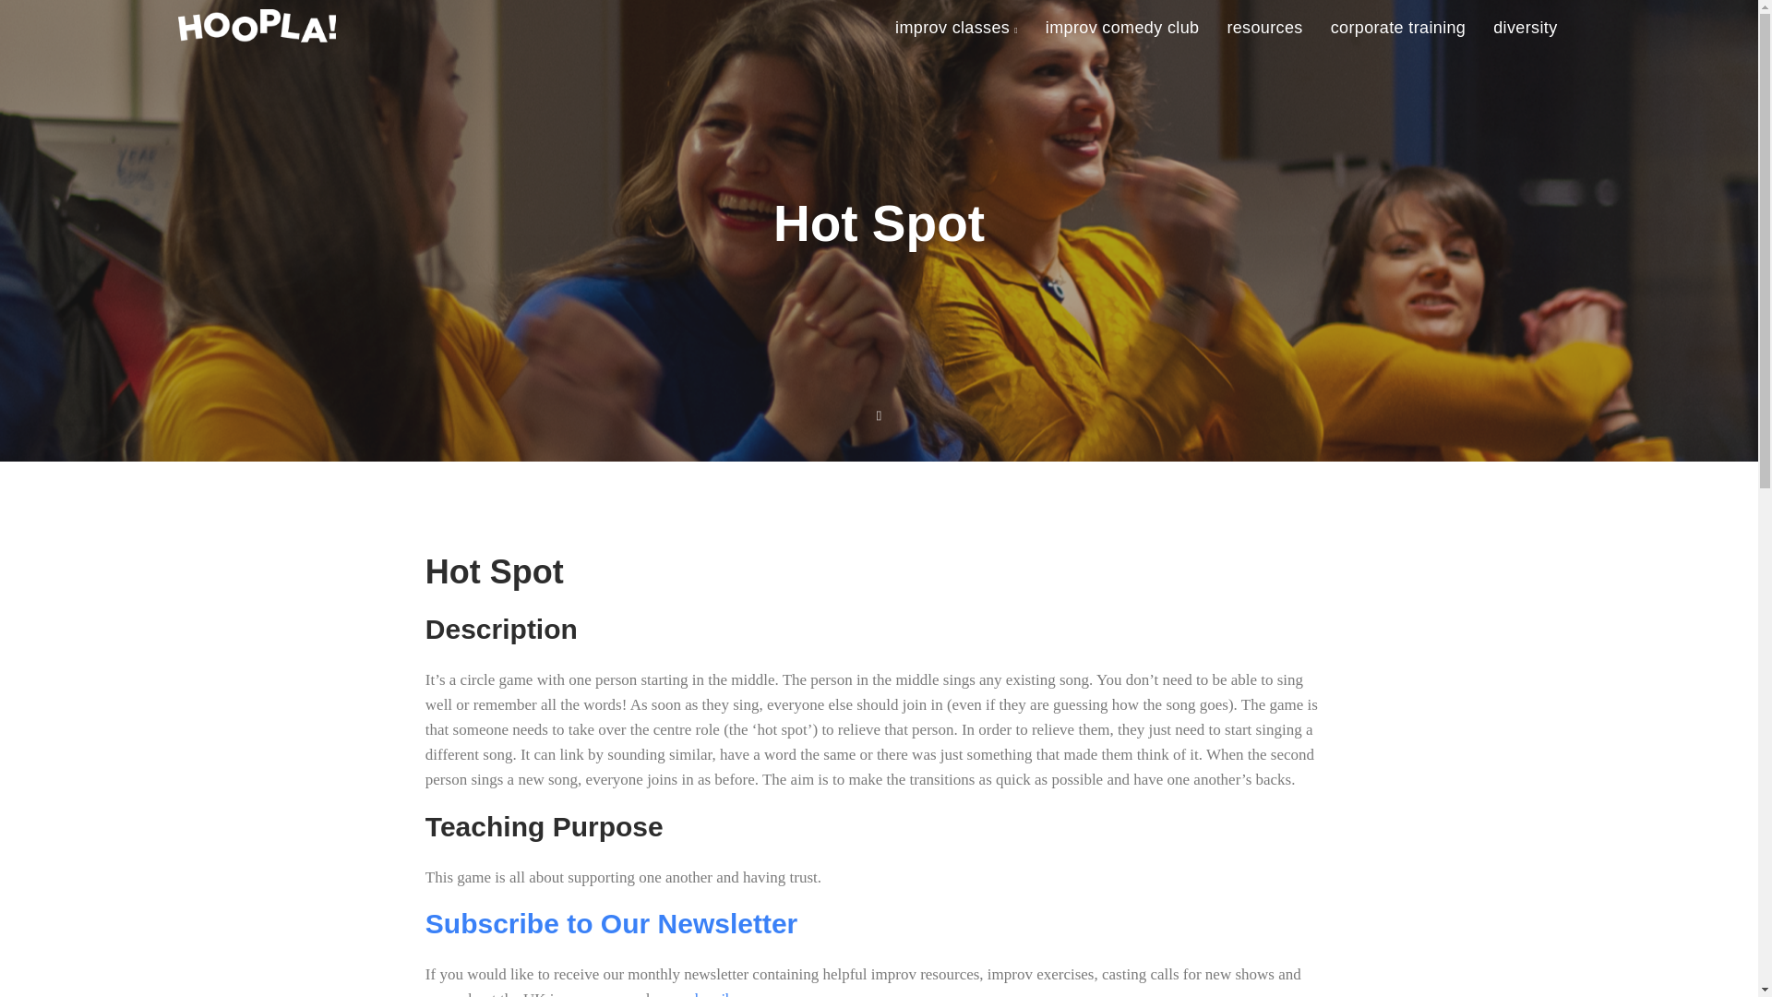 This screenshot has width=1772, height=997. Describe the element at coordinates (1264, 28) in the screenshot. I see `resources` at that location.